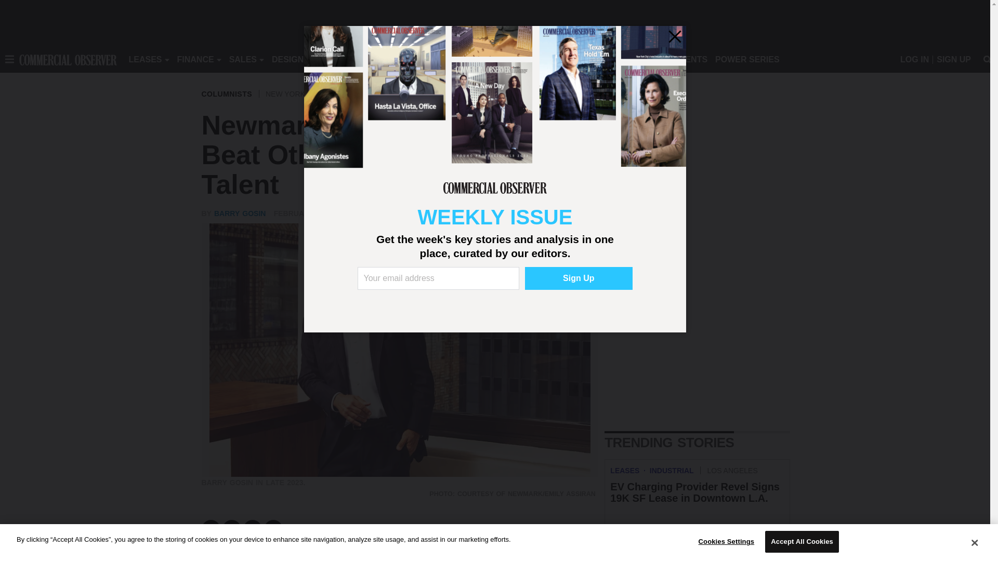 The image size is (998, 561). I want to click on Send email, so click(273, 529).